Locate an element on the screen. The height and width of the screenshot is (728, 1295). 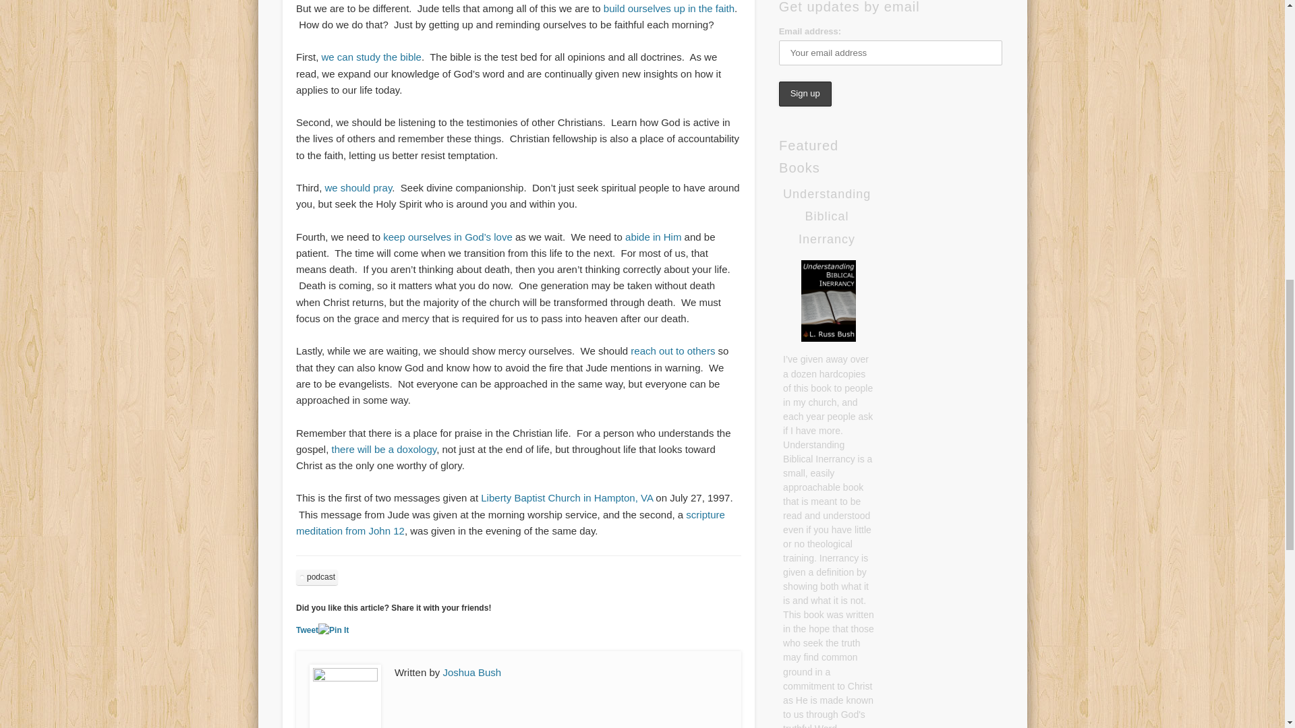
scripture meditation from John 12 is located at coordinates (511, 522).